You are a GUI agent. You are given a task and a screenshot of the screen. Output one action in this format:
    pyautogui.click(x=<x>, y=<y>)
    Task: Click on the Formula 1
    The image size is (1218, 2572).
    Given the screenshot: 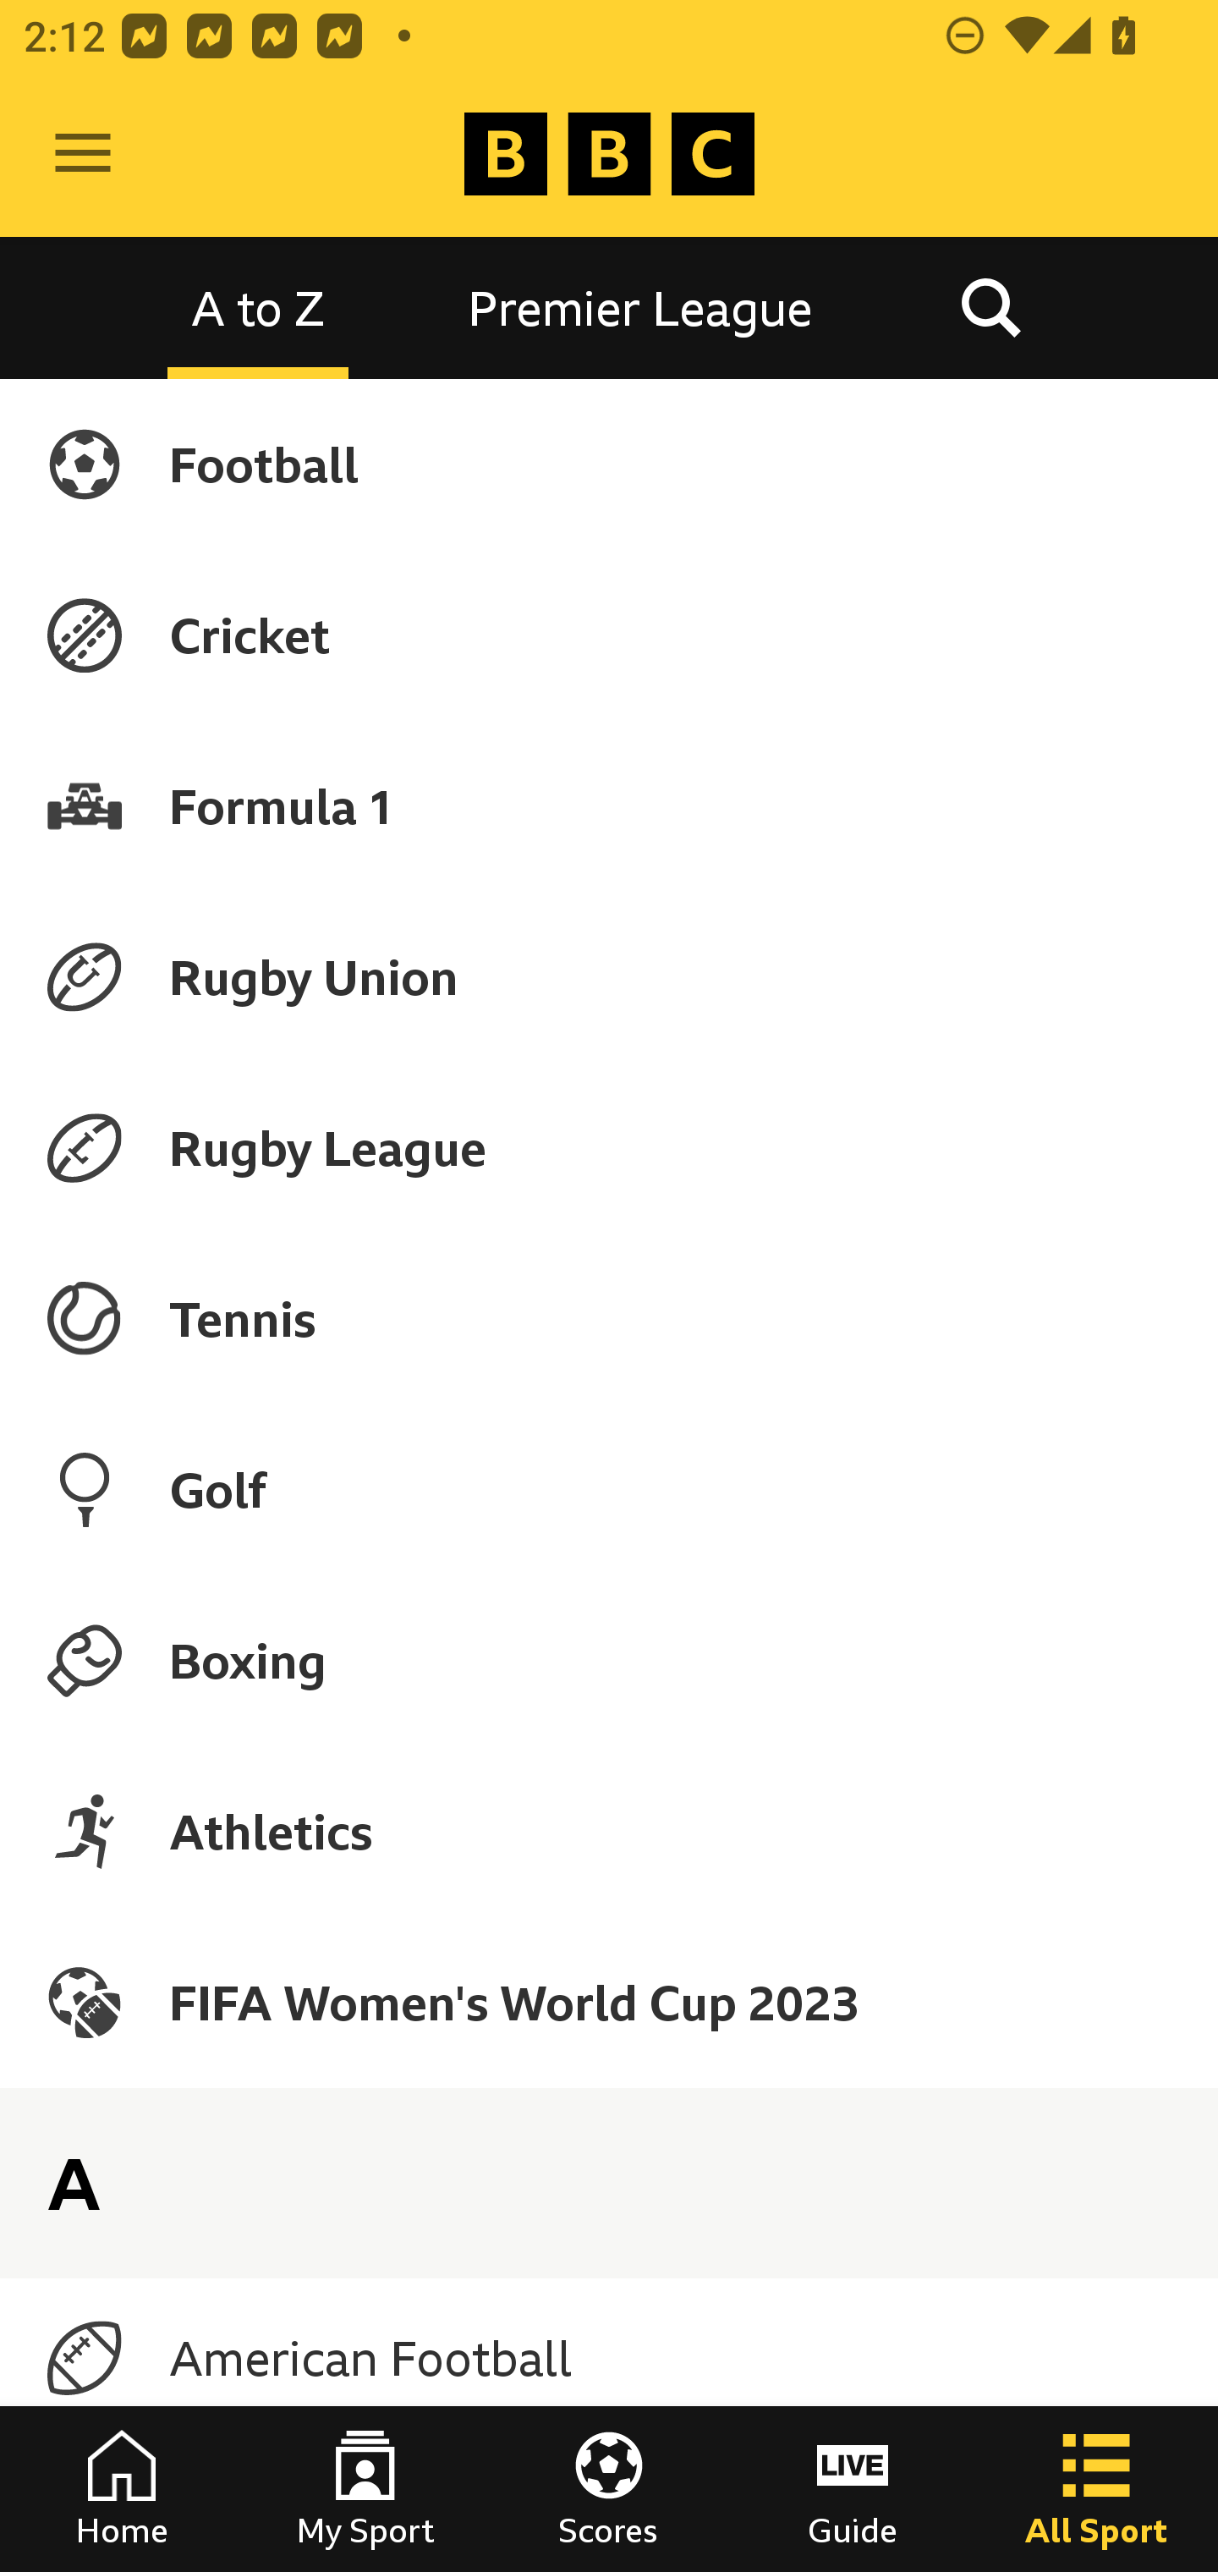 What is the action you would take?
    pyautogui.click(x=609, y=805)
    